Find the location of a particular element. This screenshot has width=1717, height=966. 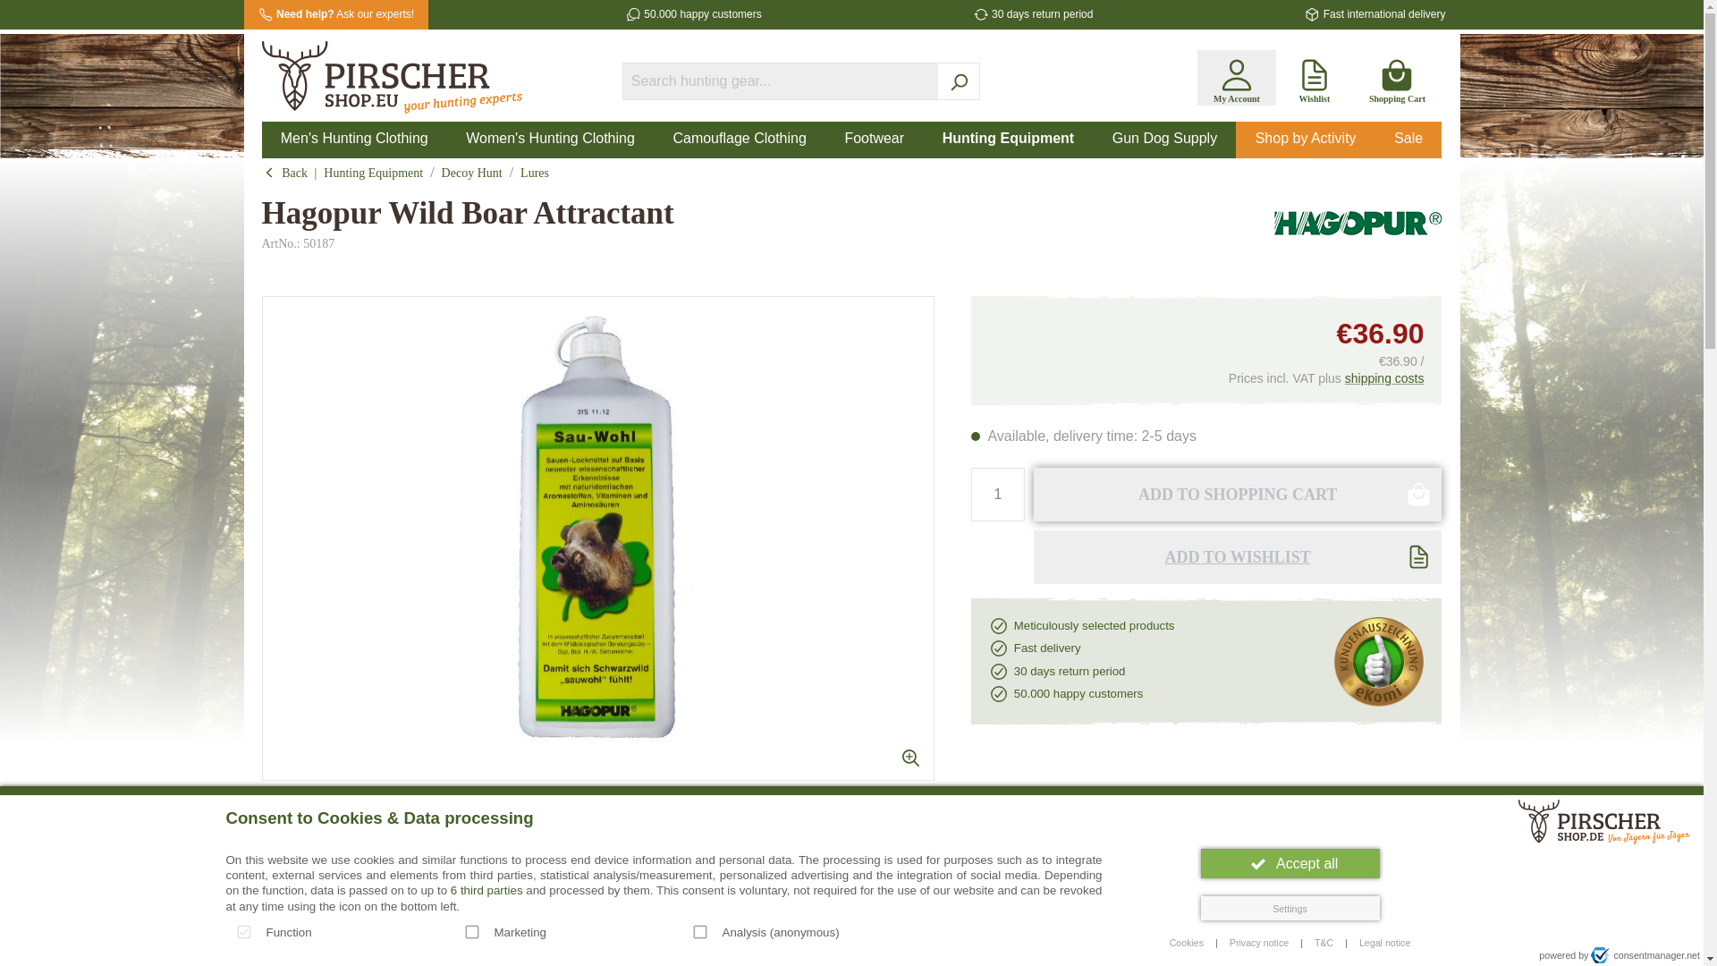

Gun Dog Supply is located at coordinates (1164, 140).